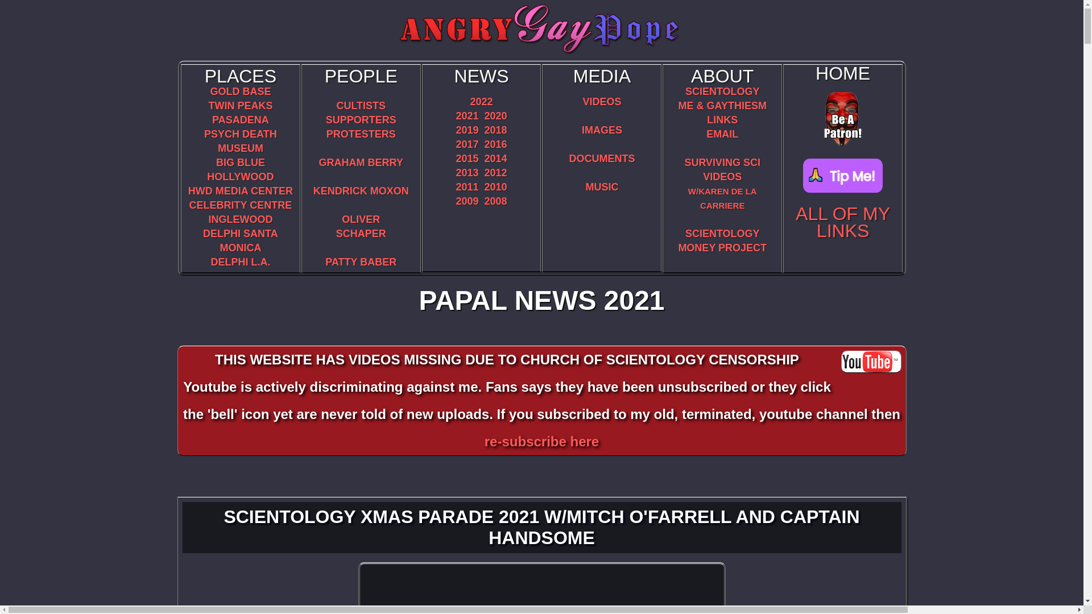 This screenshot has width=1092, height=614. Describe the element at coordinates (361, 106) in the screenshot. I see `CULTISTS` at that location.